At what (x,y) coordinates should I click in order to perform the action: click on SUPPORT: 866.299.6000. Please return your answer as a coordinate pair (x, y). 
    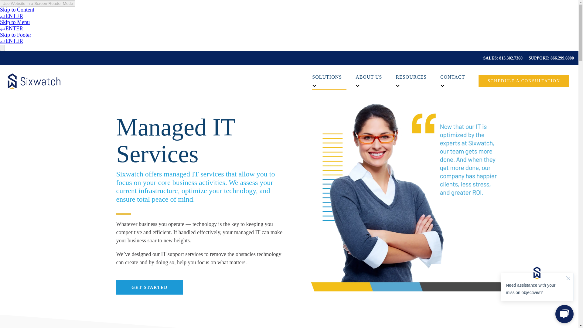
    Looking at the image, I should click on (548, 58).